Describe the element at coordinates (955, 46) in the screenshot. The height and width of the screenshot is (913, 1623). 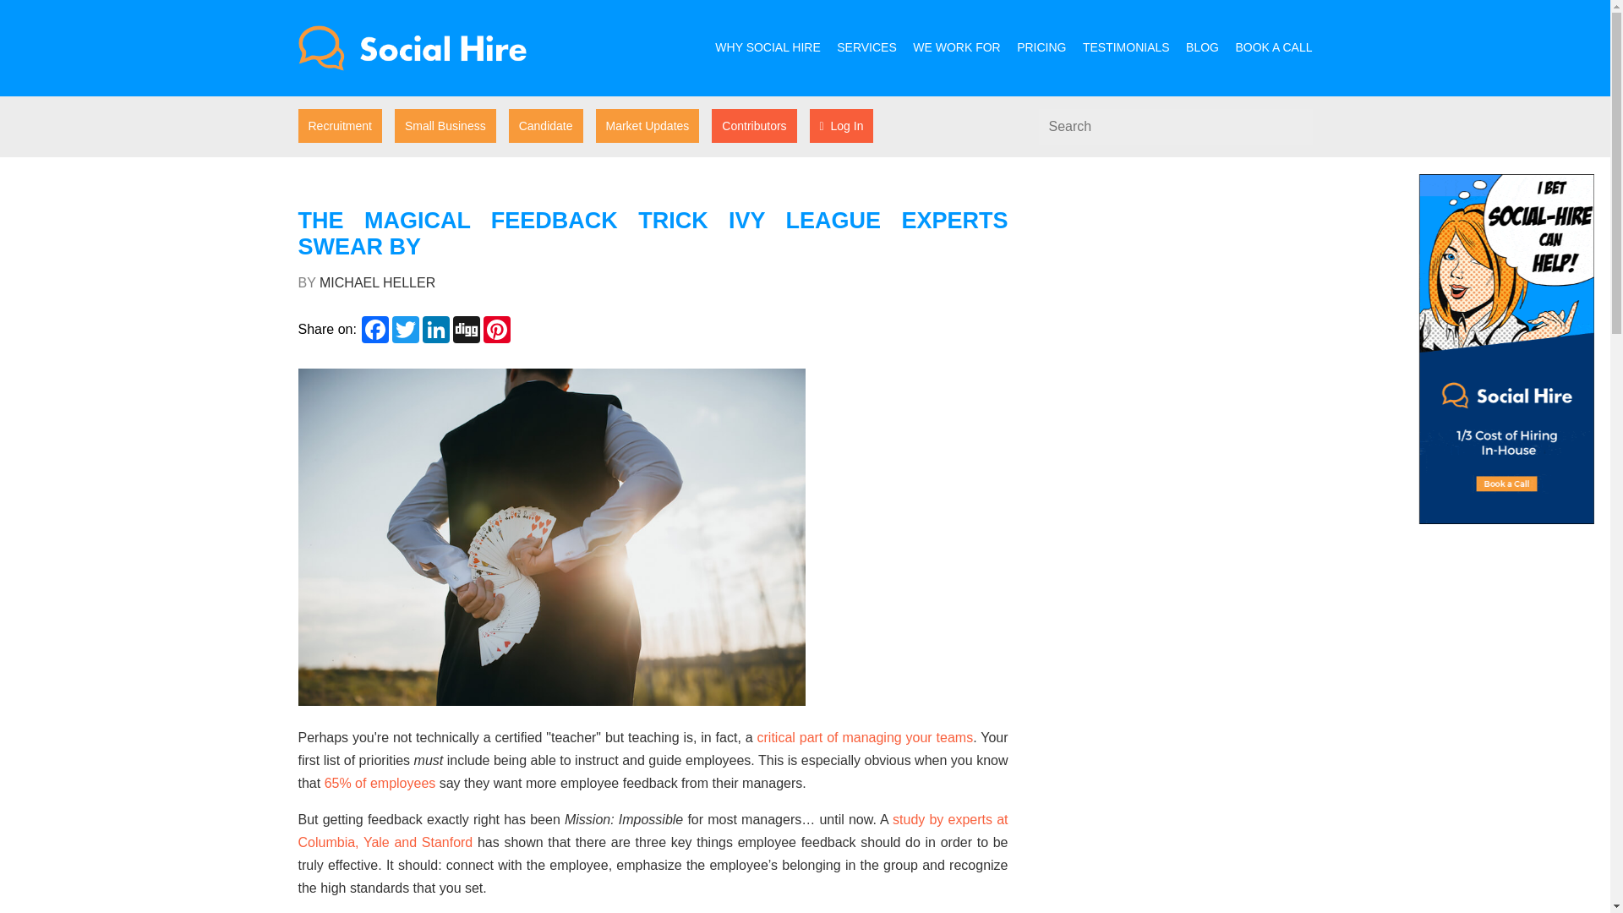
I see `WE WORK FOR` at that location.